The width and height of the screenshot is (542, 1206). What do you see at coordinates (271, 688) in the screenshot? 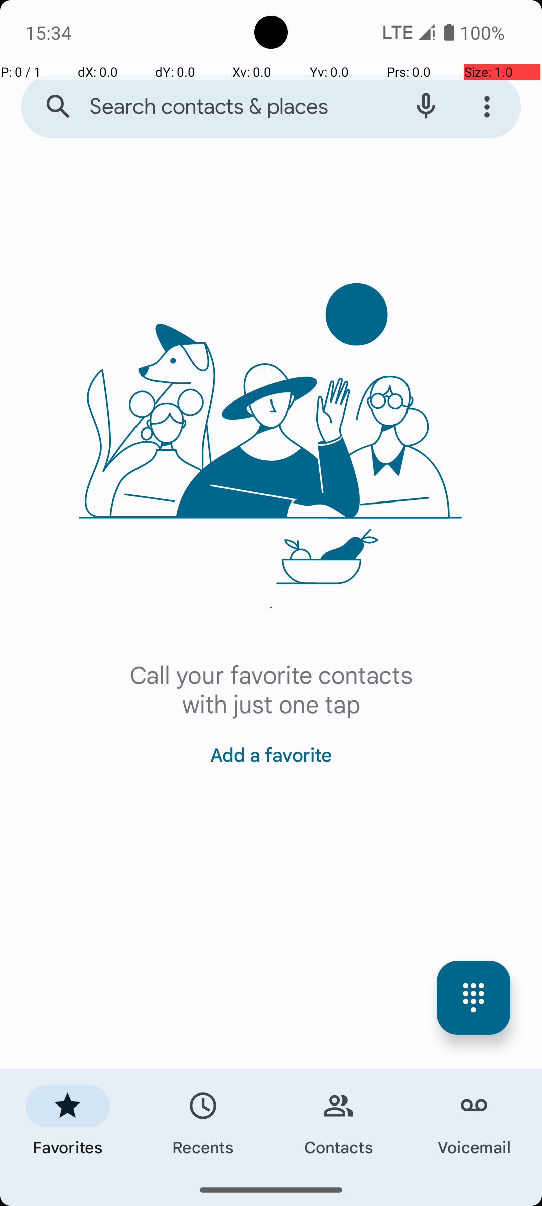
I see `Call your favorite contacts with just one tap` at bounding box center [271, 688].